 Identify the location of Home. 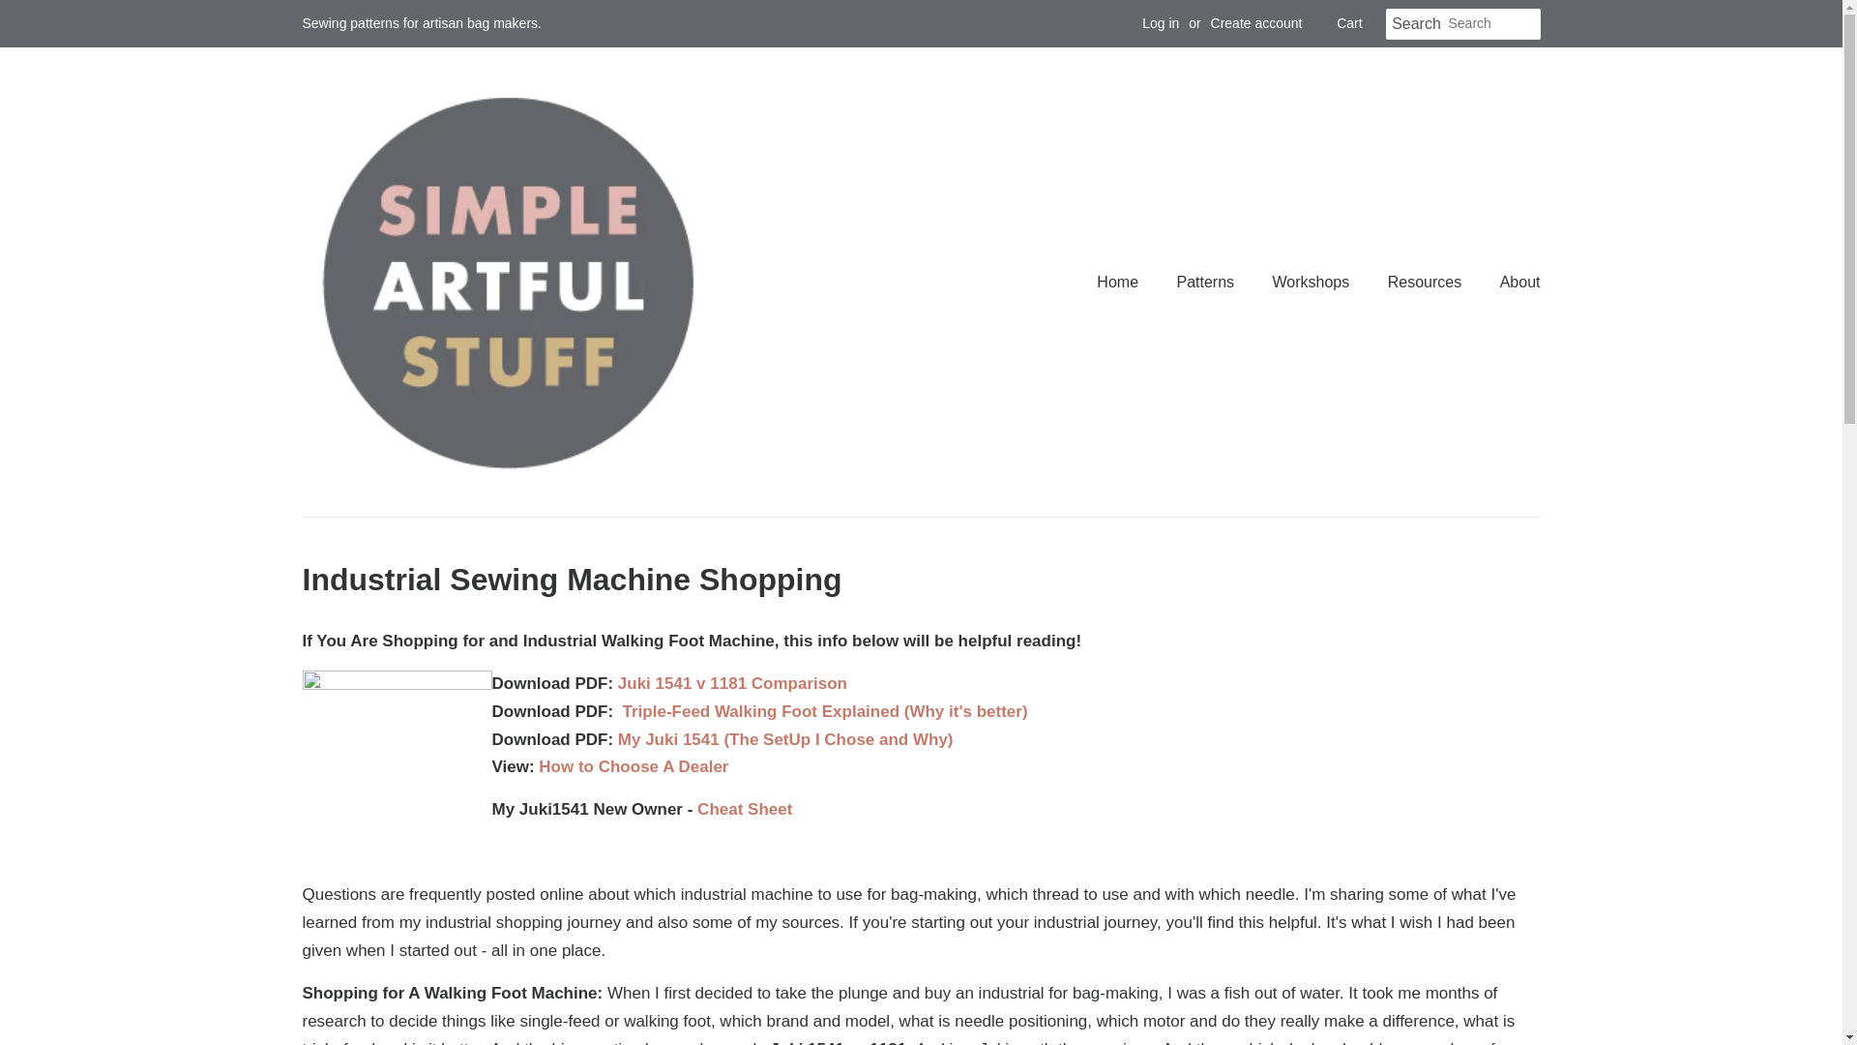
(1127, 283).